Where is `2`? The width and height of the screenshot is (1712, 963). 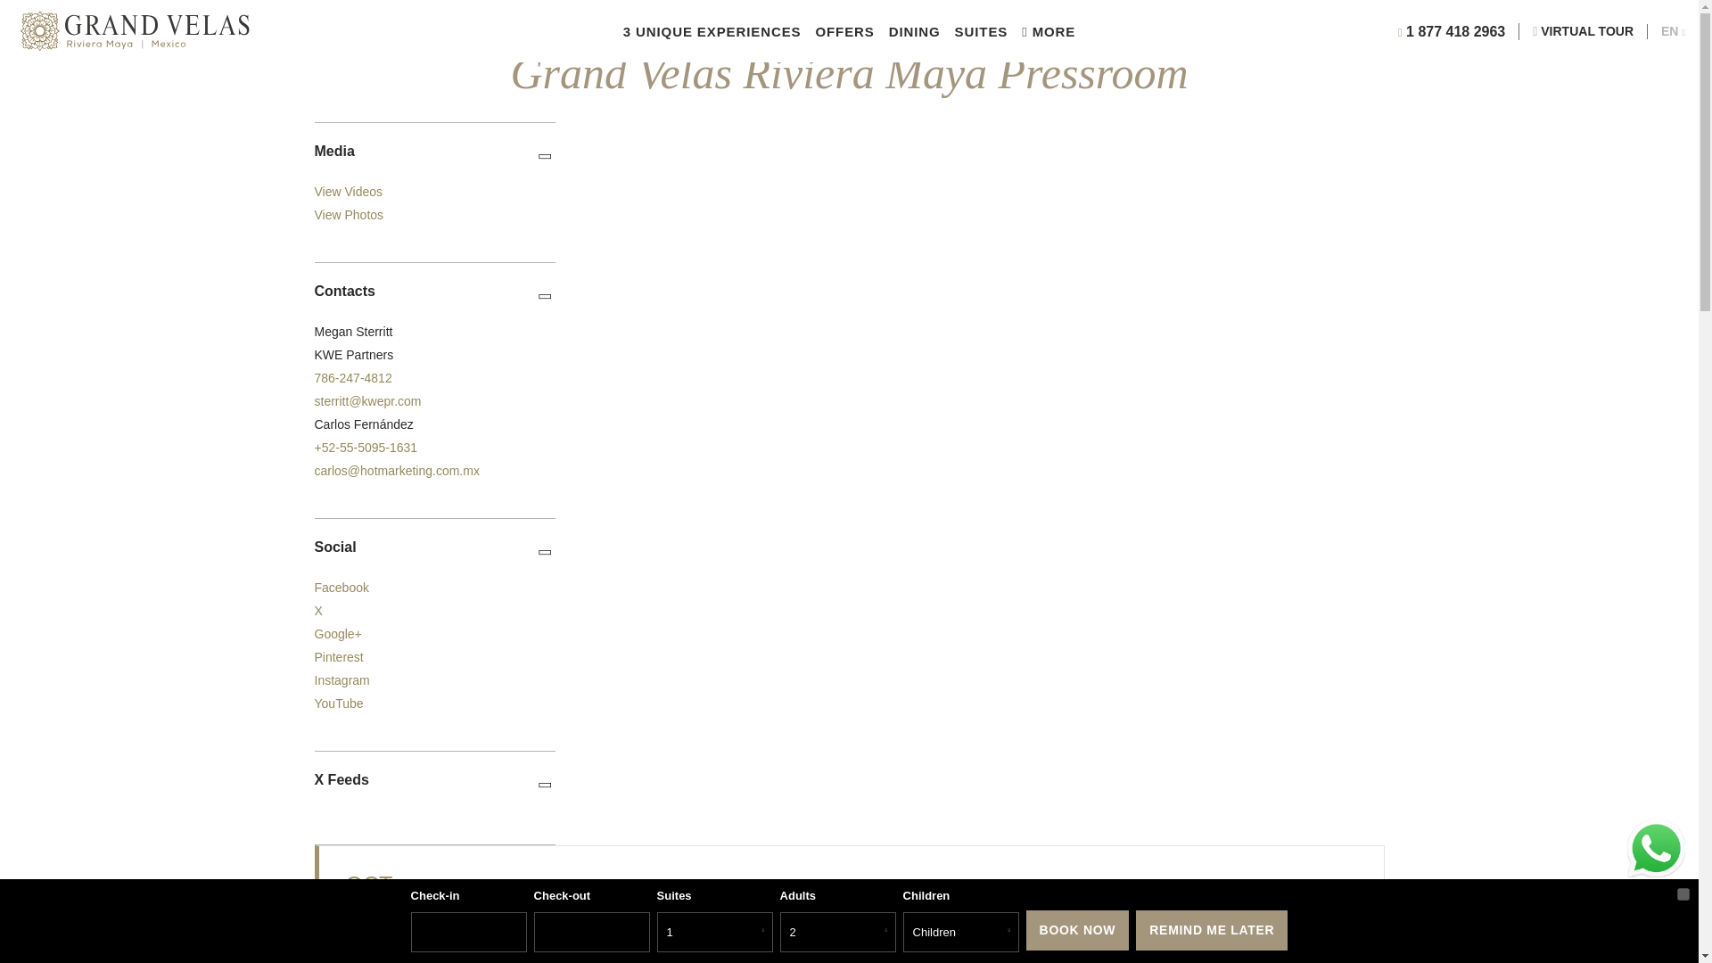 2 is located at coordinates (838, 932).